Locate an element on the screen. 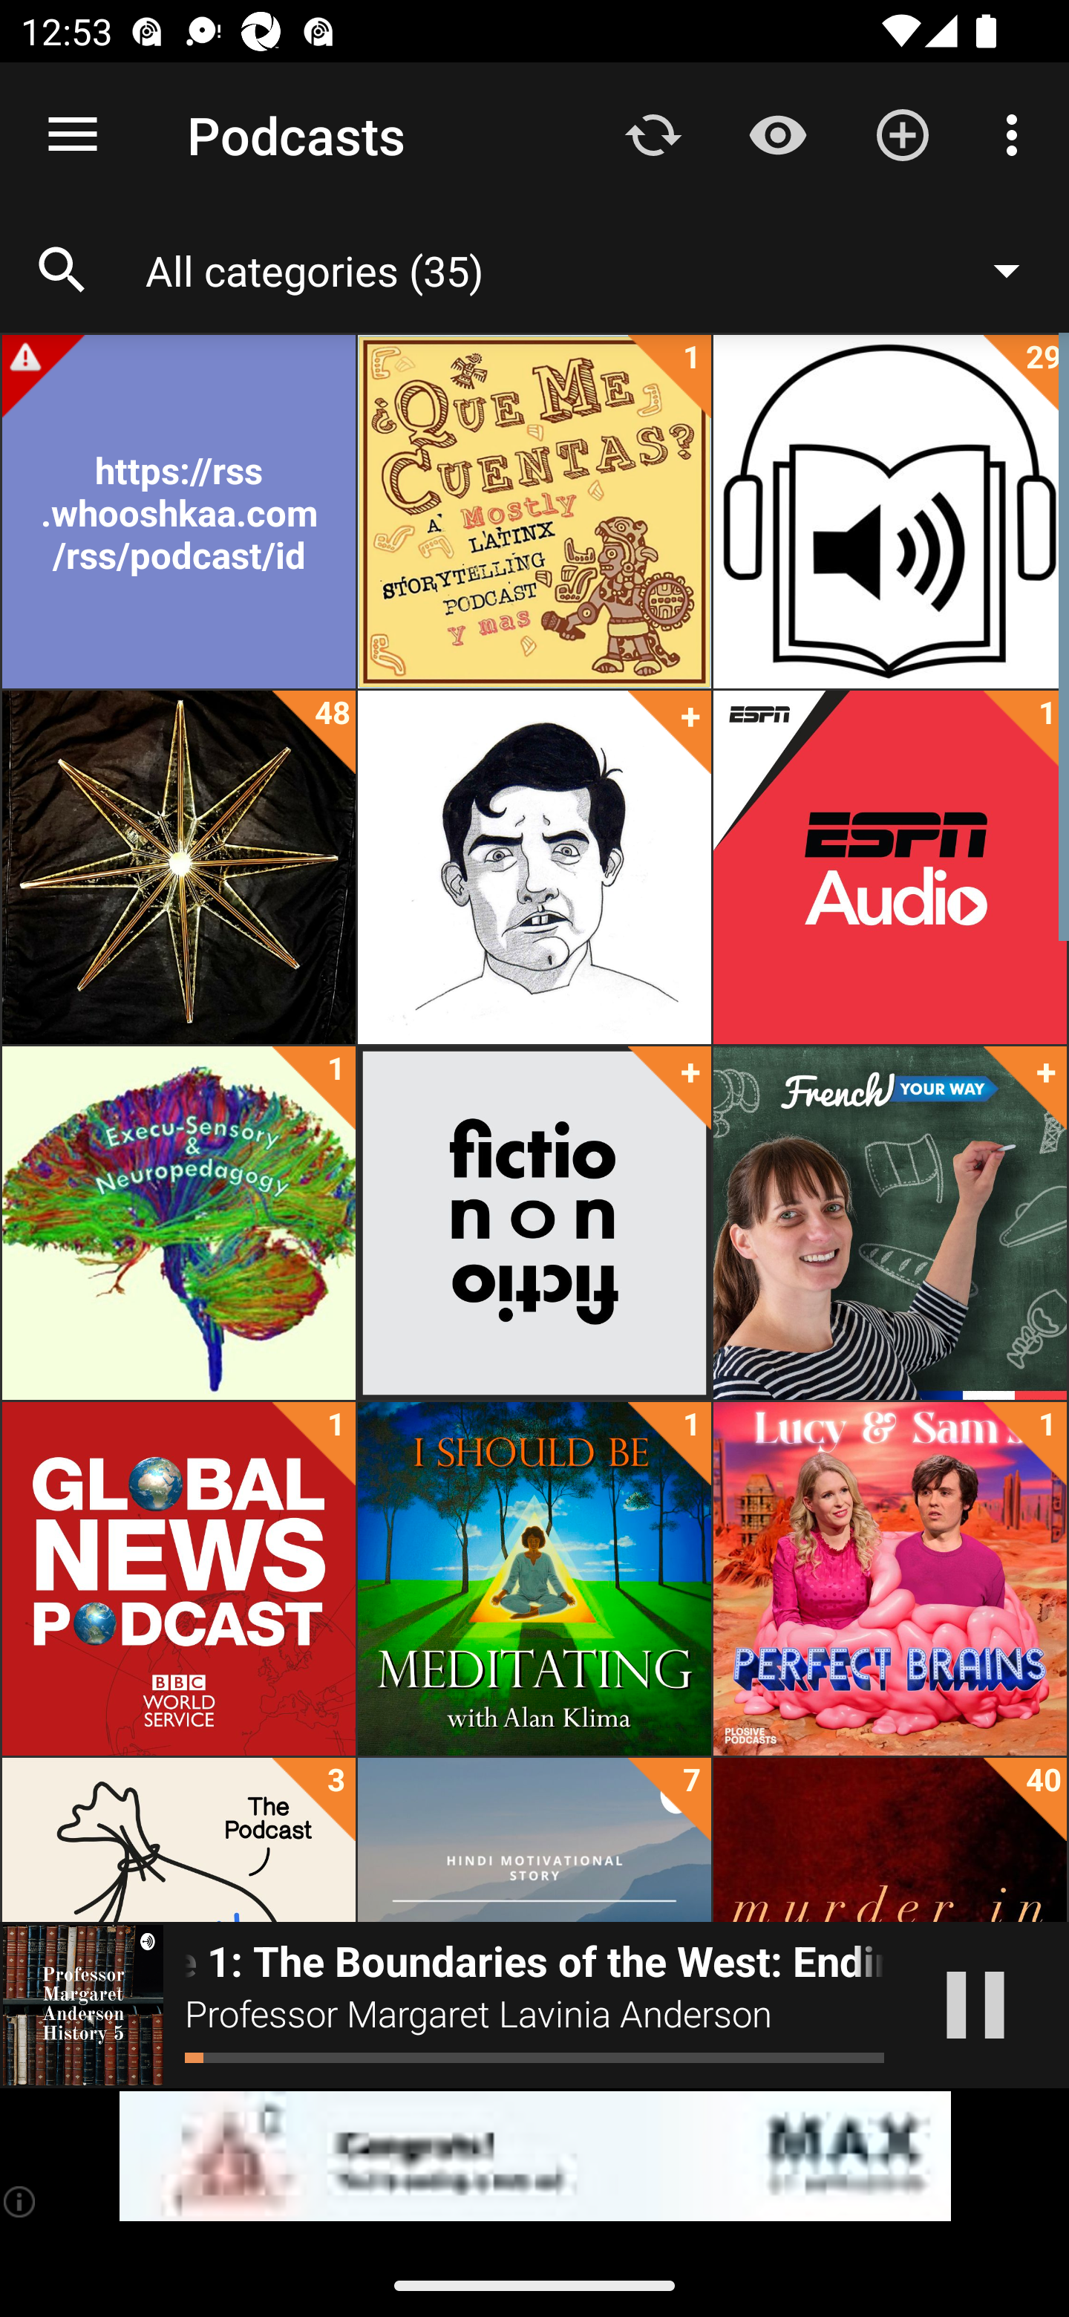 This screenshot has width=1069, height=2317. Show / Hide played content is located at coordinates (777, 134).